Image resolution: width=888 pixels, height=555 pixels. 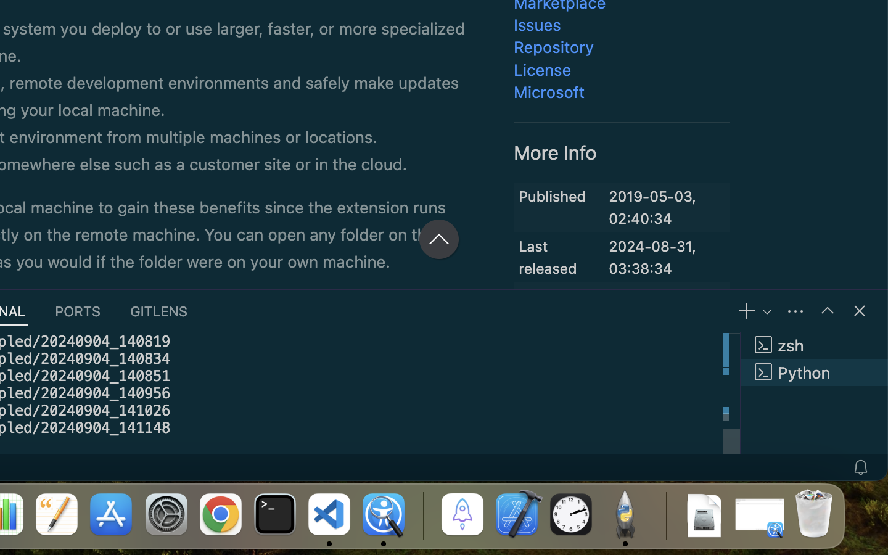 What do you see at coordinates (553, 196) in the screenshot?
I see `Published` at bounding box center [553, 196].